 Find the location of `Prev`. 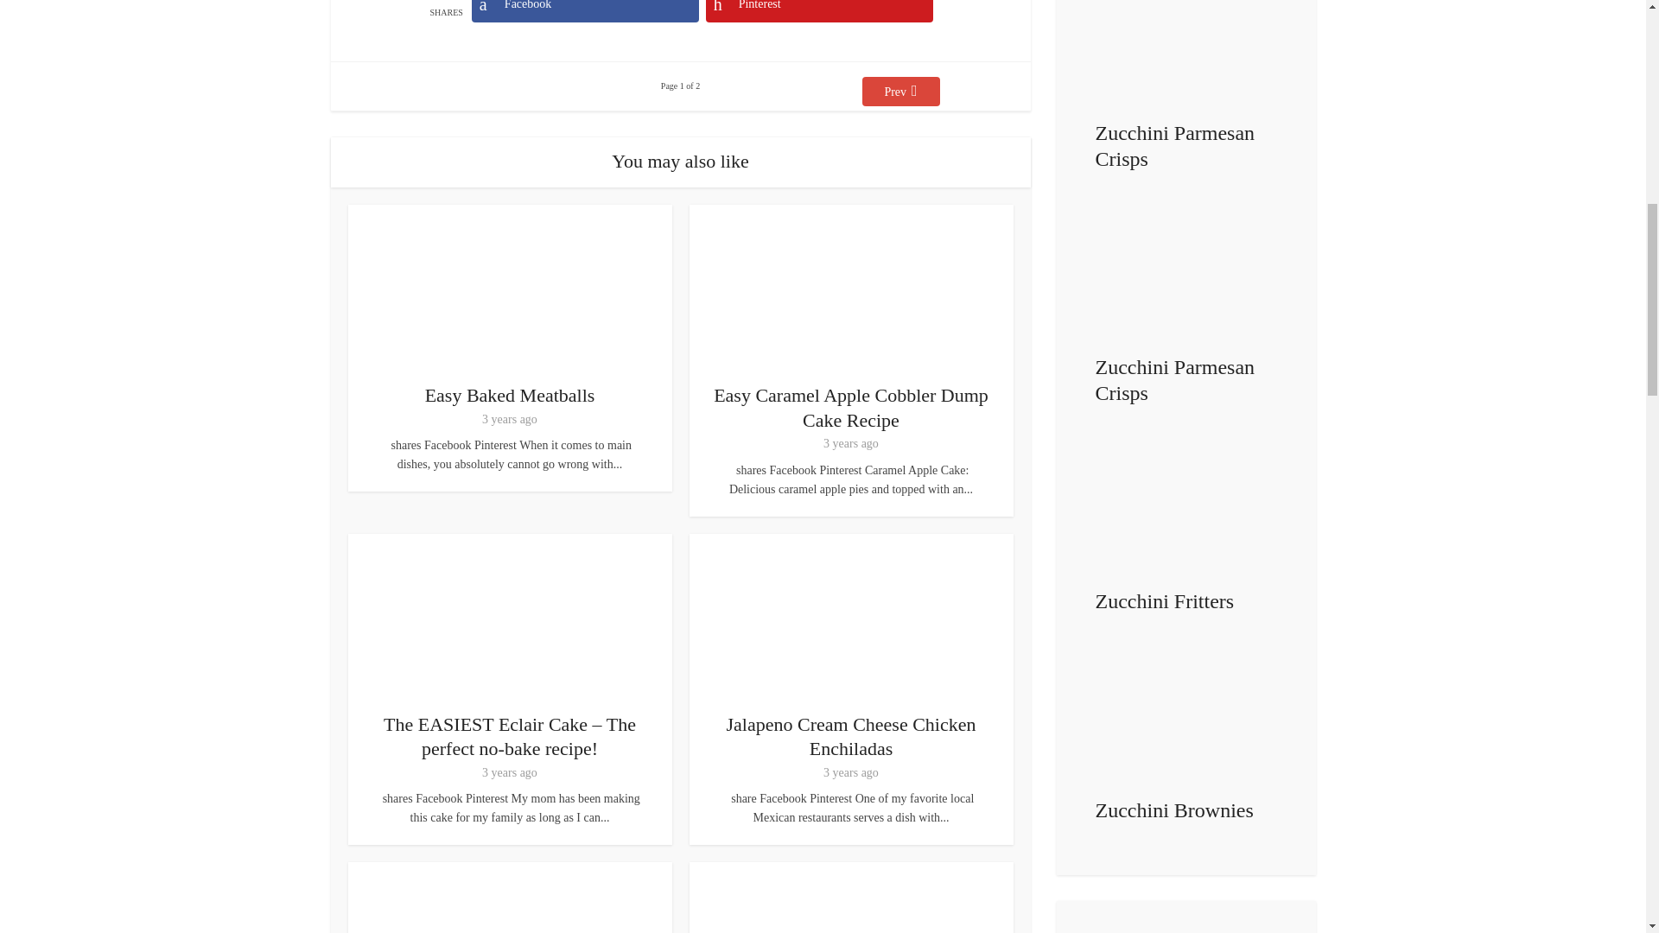

Prev is located at coordinates (901, 92).